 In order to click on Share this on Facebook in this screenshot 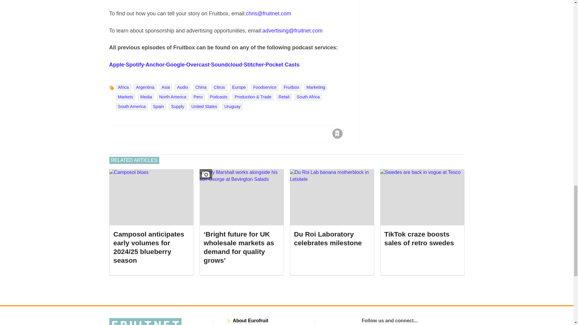, I will do `click(114, 134)`.